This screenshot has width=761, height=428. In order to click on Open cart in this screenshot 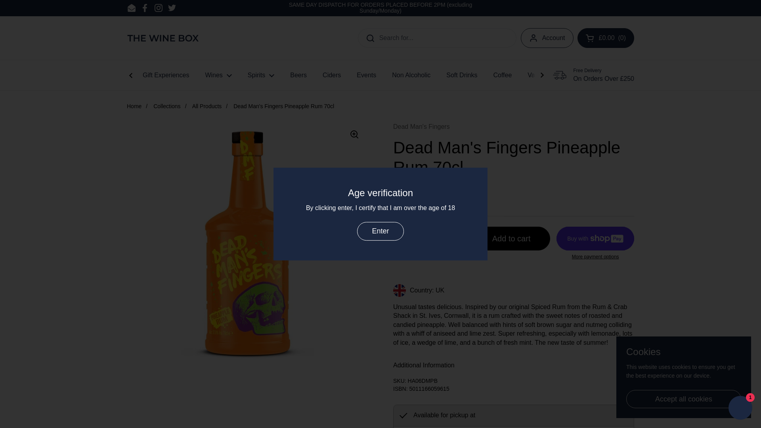, I will do `click(605, 38)`.